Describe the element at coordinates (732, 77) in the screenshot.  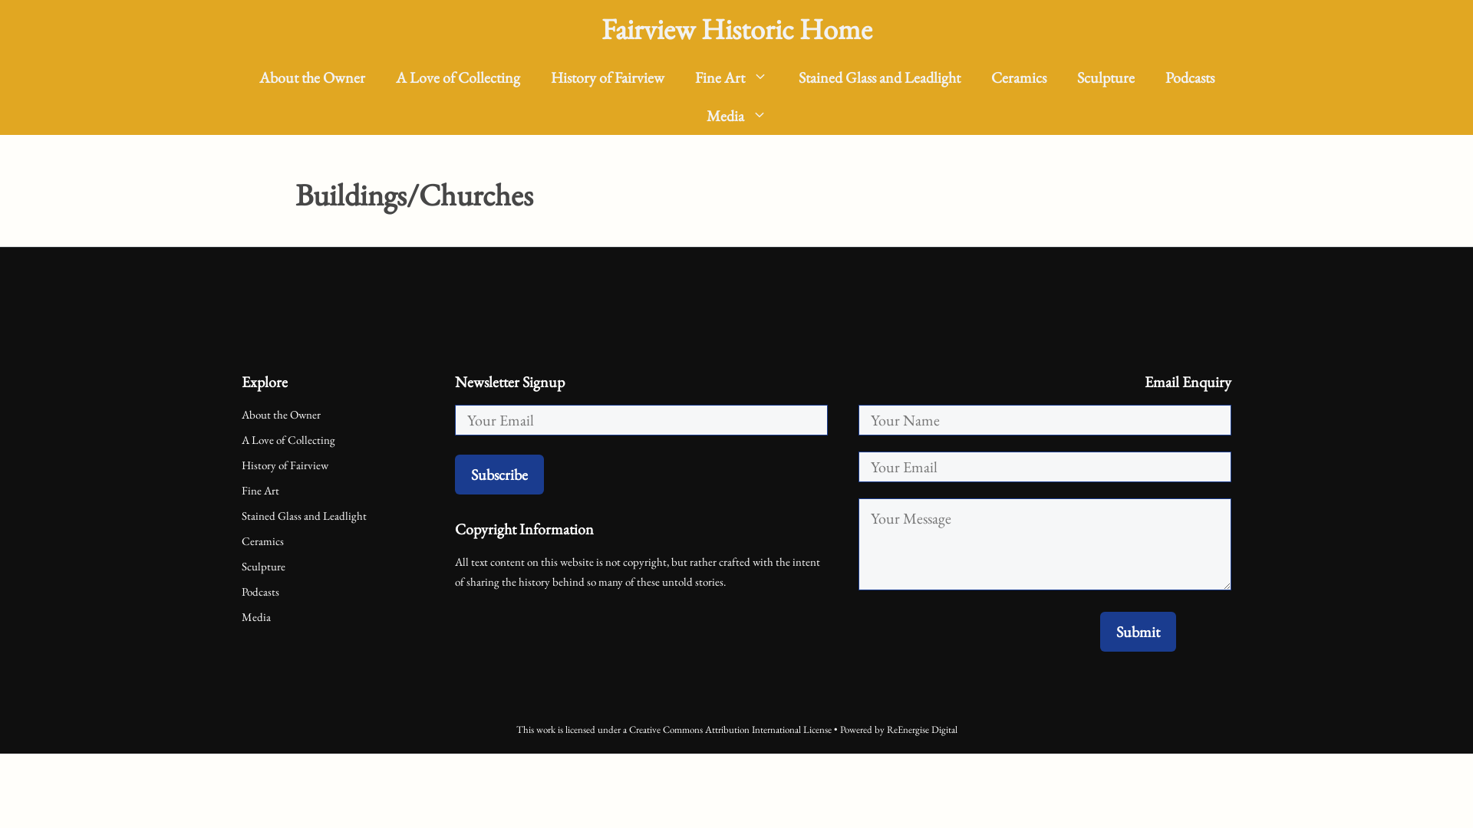
I see `Fine Art` at that location.